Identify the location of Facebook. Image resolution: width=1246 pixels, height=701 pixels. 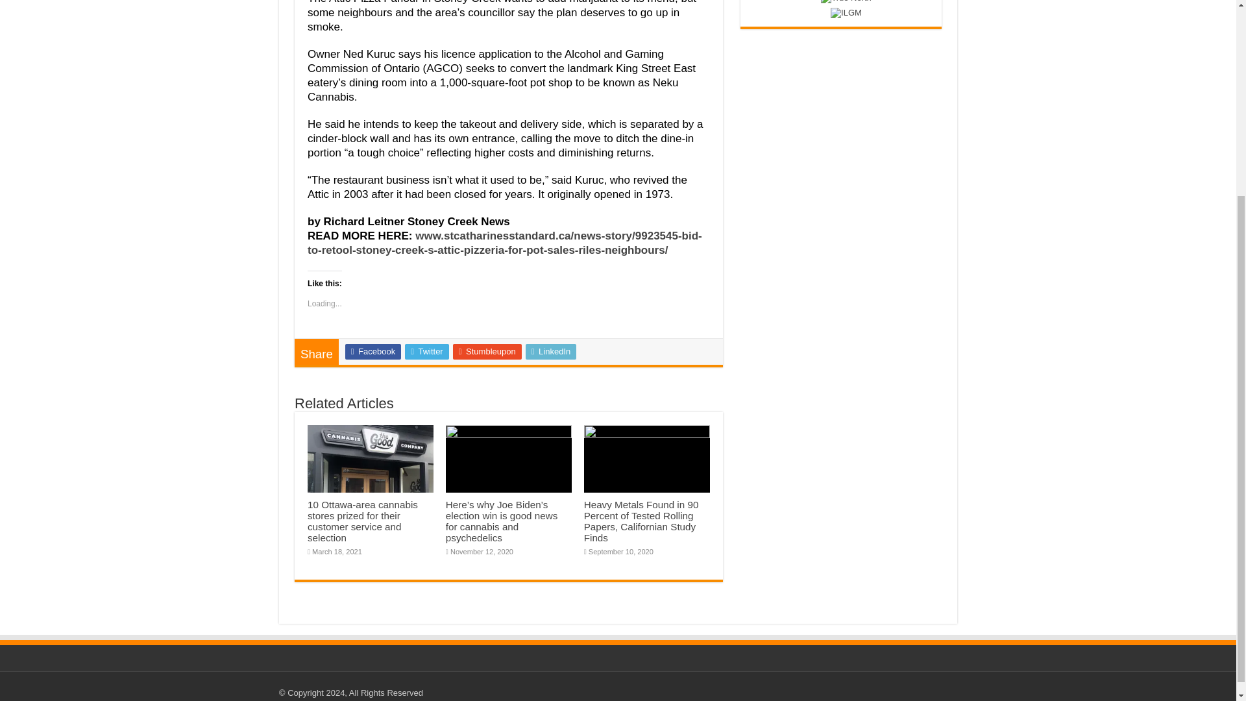
(373, 352).